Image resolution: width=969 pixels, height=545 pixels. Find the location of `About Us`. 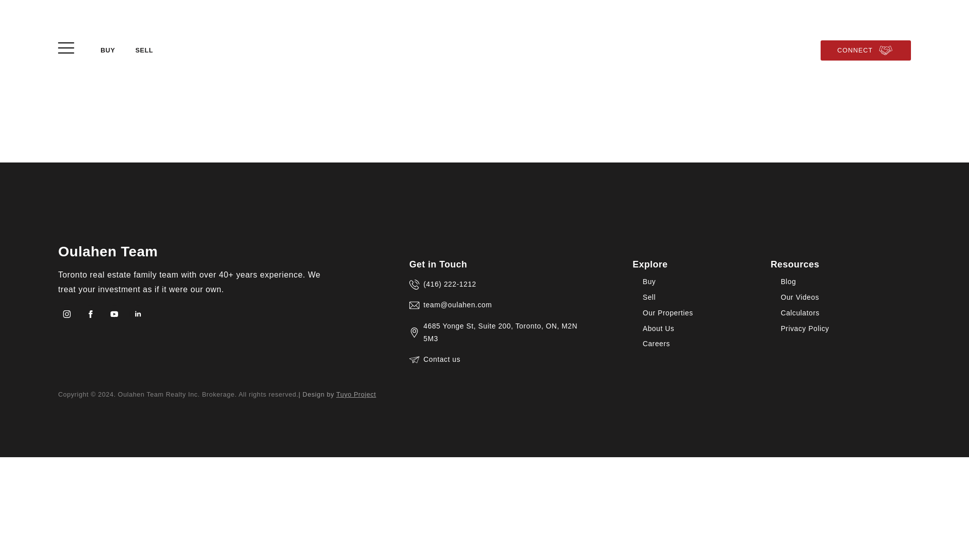

About Us is located at coordinates (681, 333).